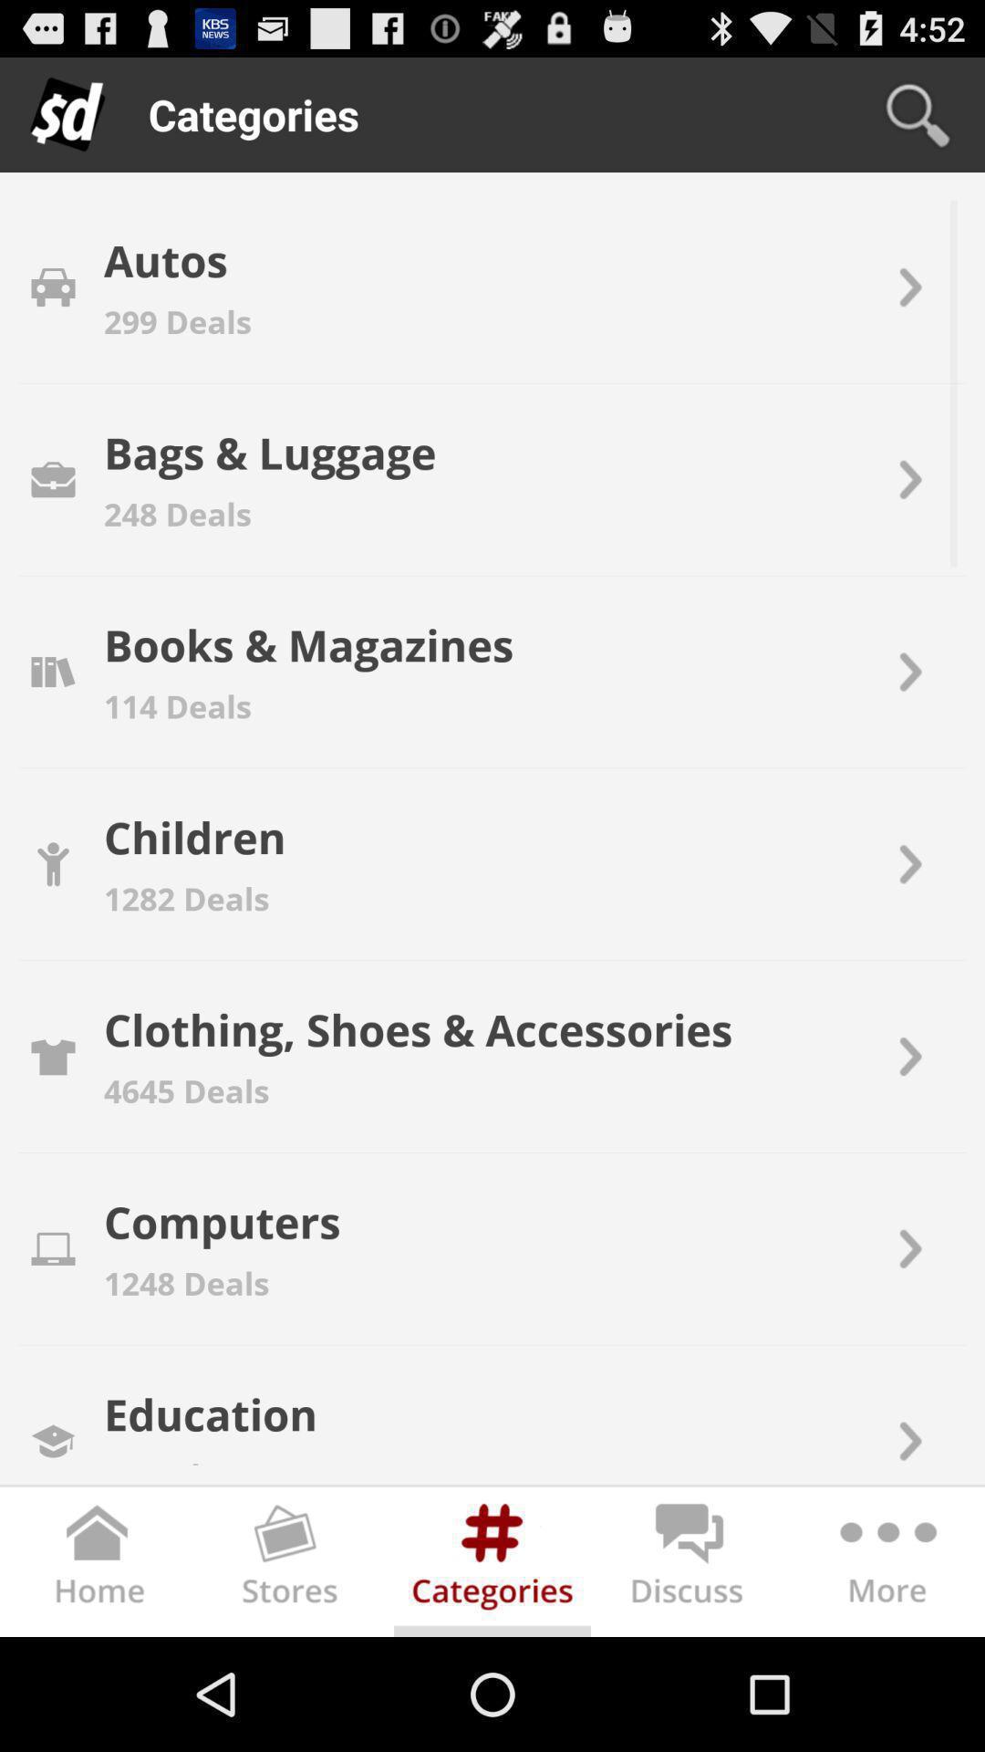 The image size is (985, 1752). I want to click on view stores, so click(295, 1566).